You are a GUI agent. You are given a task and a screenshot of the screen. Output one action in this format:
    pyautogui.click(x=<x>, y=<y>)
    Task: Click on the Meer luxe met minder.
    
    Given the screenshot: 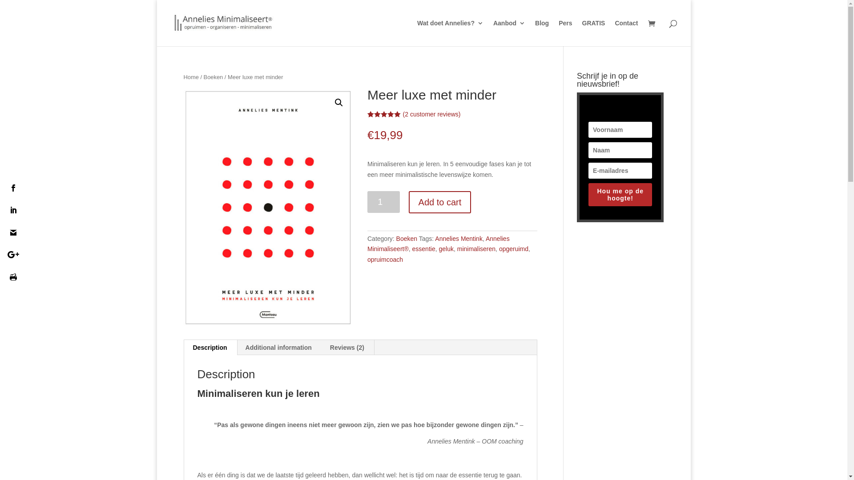 What is the action you would take?
    pyautogui.click(x=268, y=207)
    